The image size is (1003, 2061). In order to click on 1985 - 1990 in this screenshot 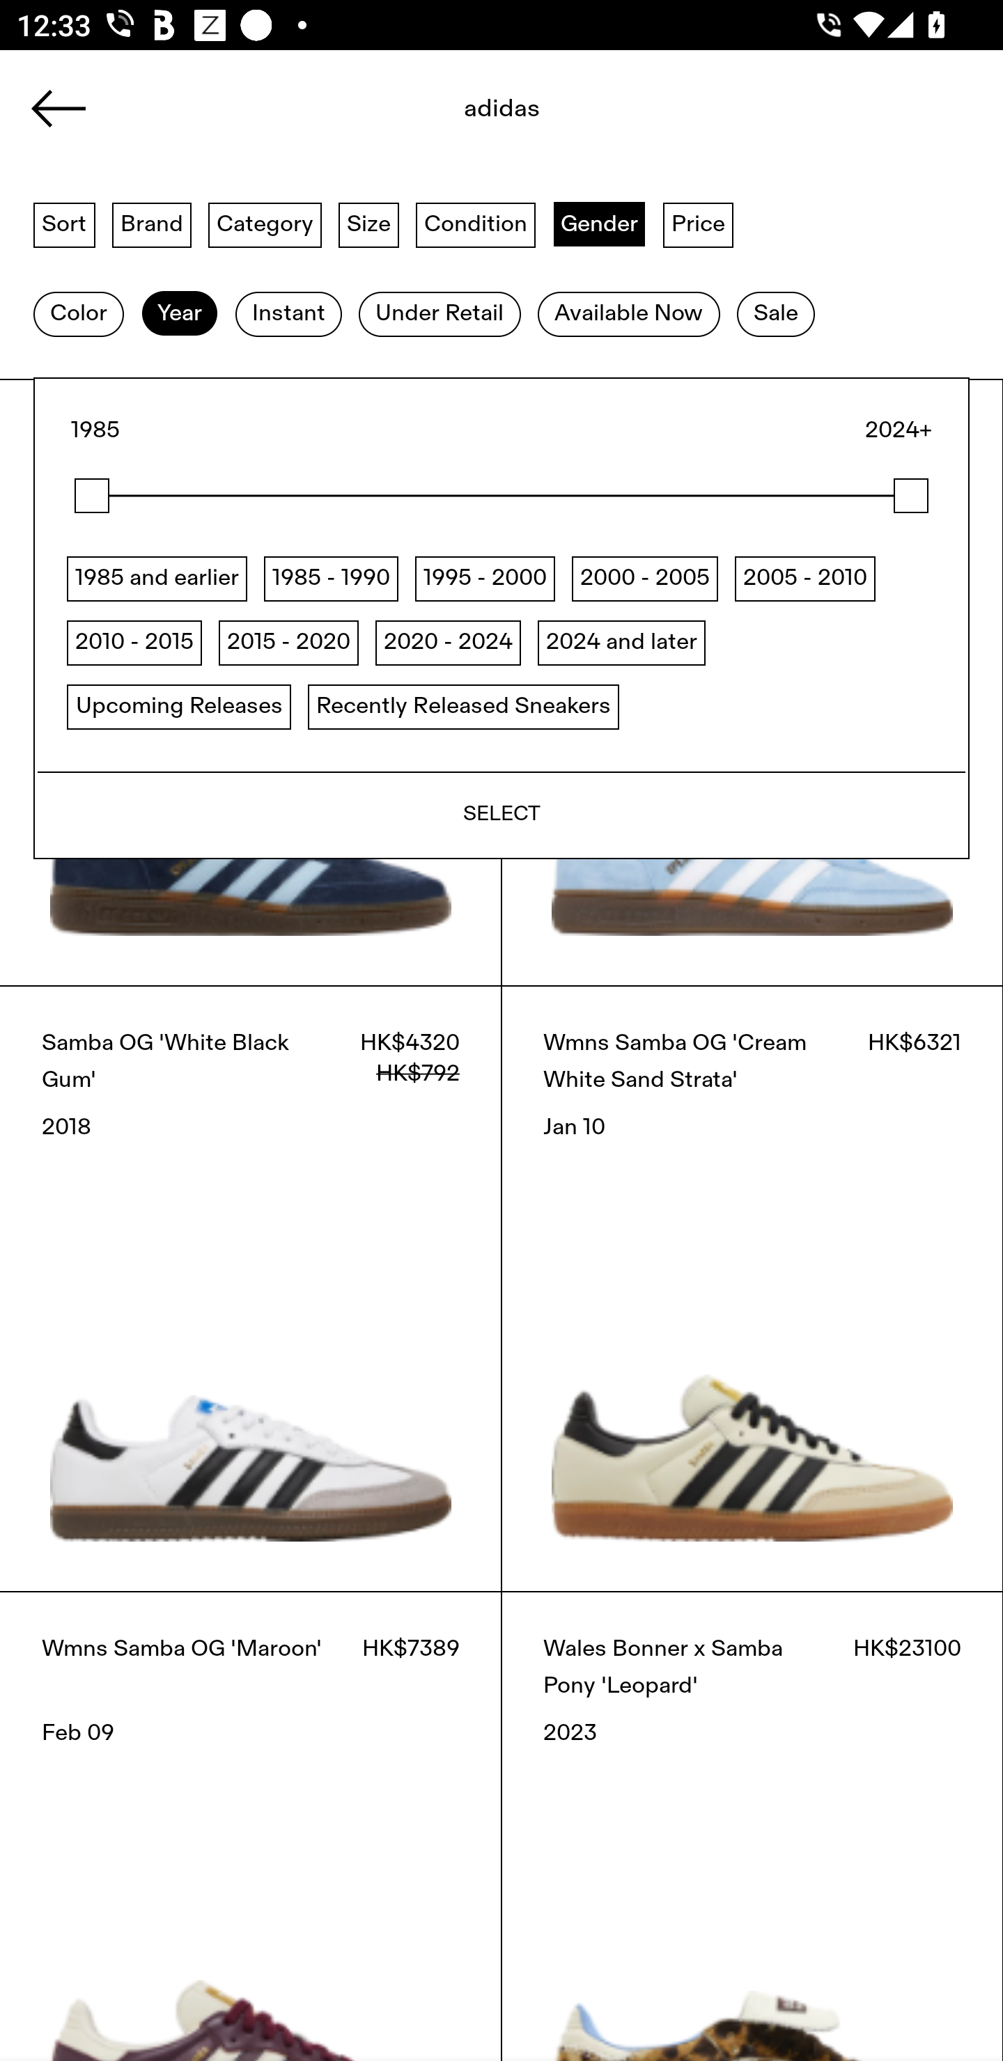, I will do `click(330, 578)`.